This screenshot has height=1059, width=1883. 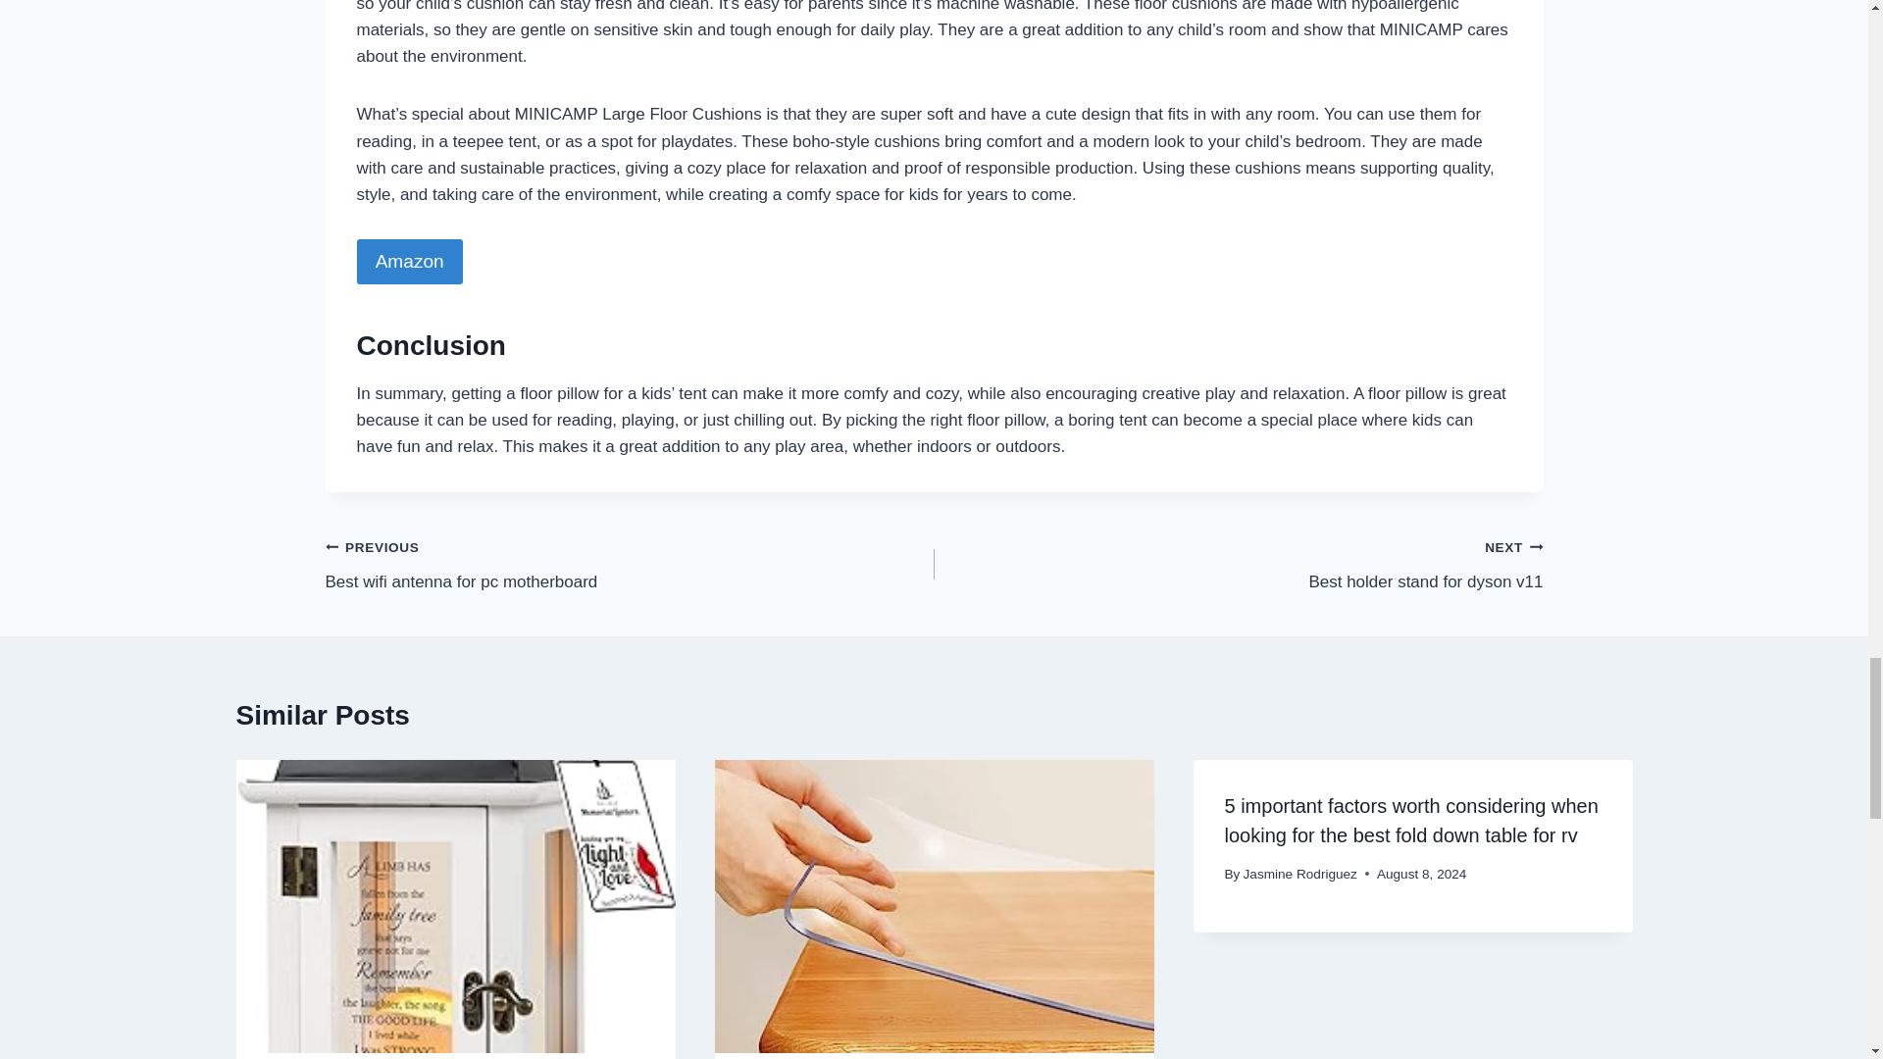 I want to click on Amazon, so click(x=1238, y=564).